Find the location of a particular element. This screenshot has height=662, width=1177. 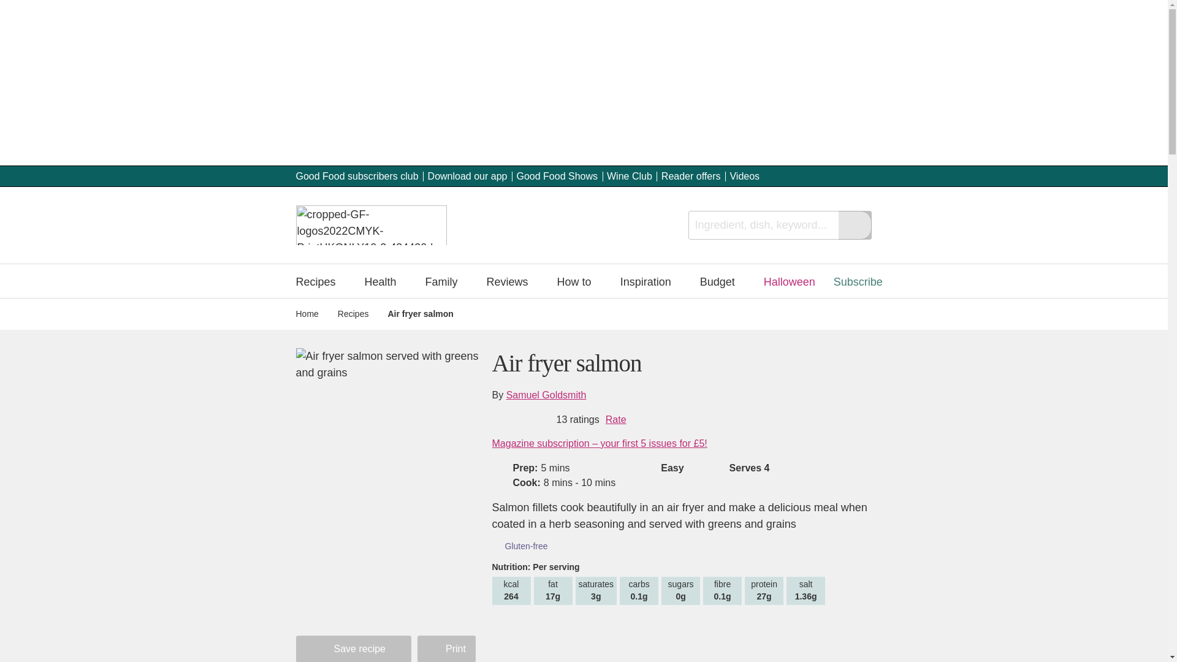

Videos is located at coordinates (744, 175).